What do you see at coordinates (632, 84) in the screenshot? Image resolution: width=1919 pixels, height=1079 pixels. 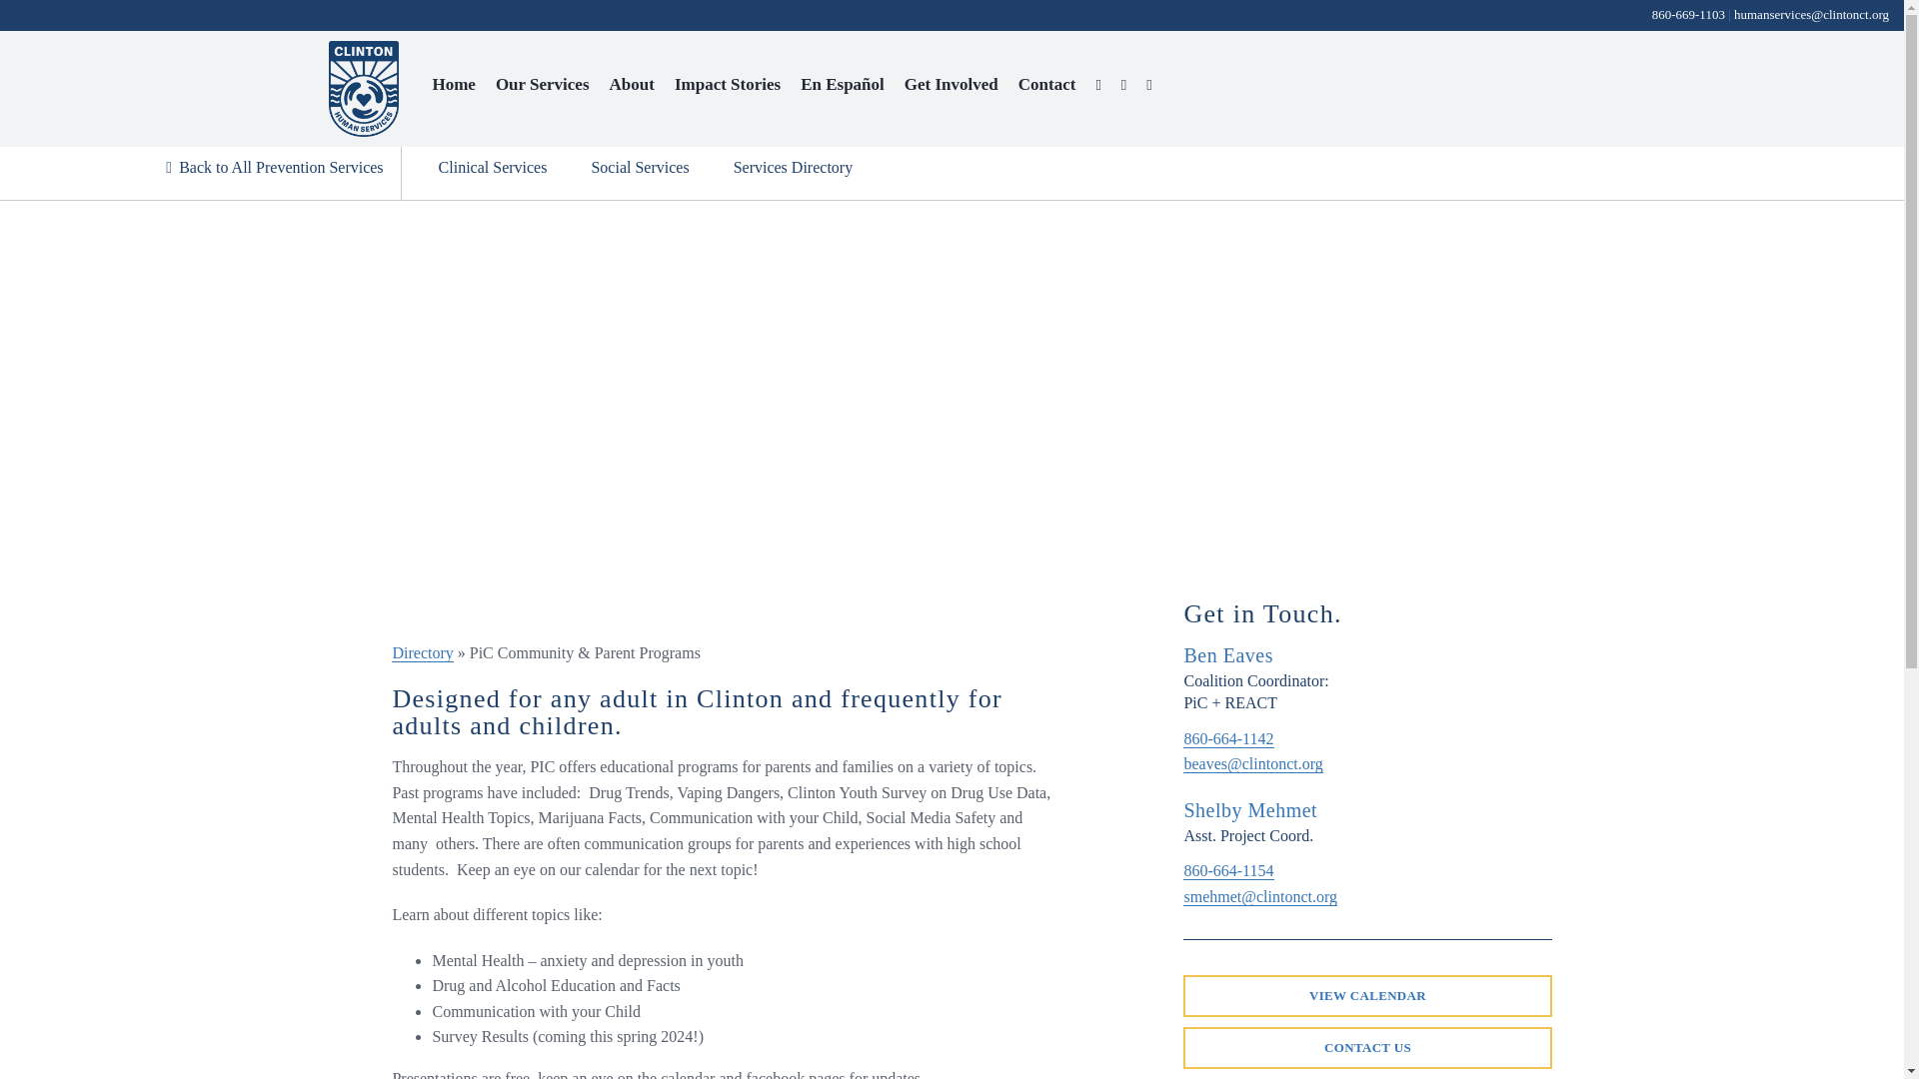 I see `About` at bounding box center [632, 84].